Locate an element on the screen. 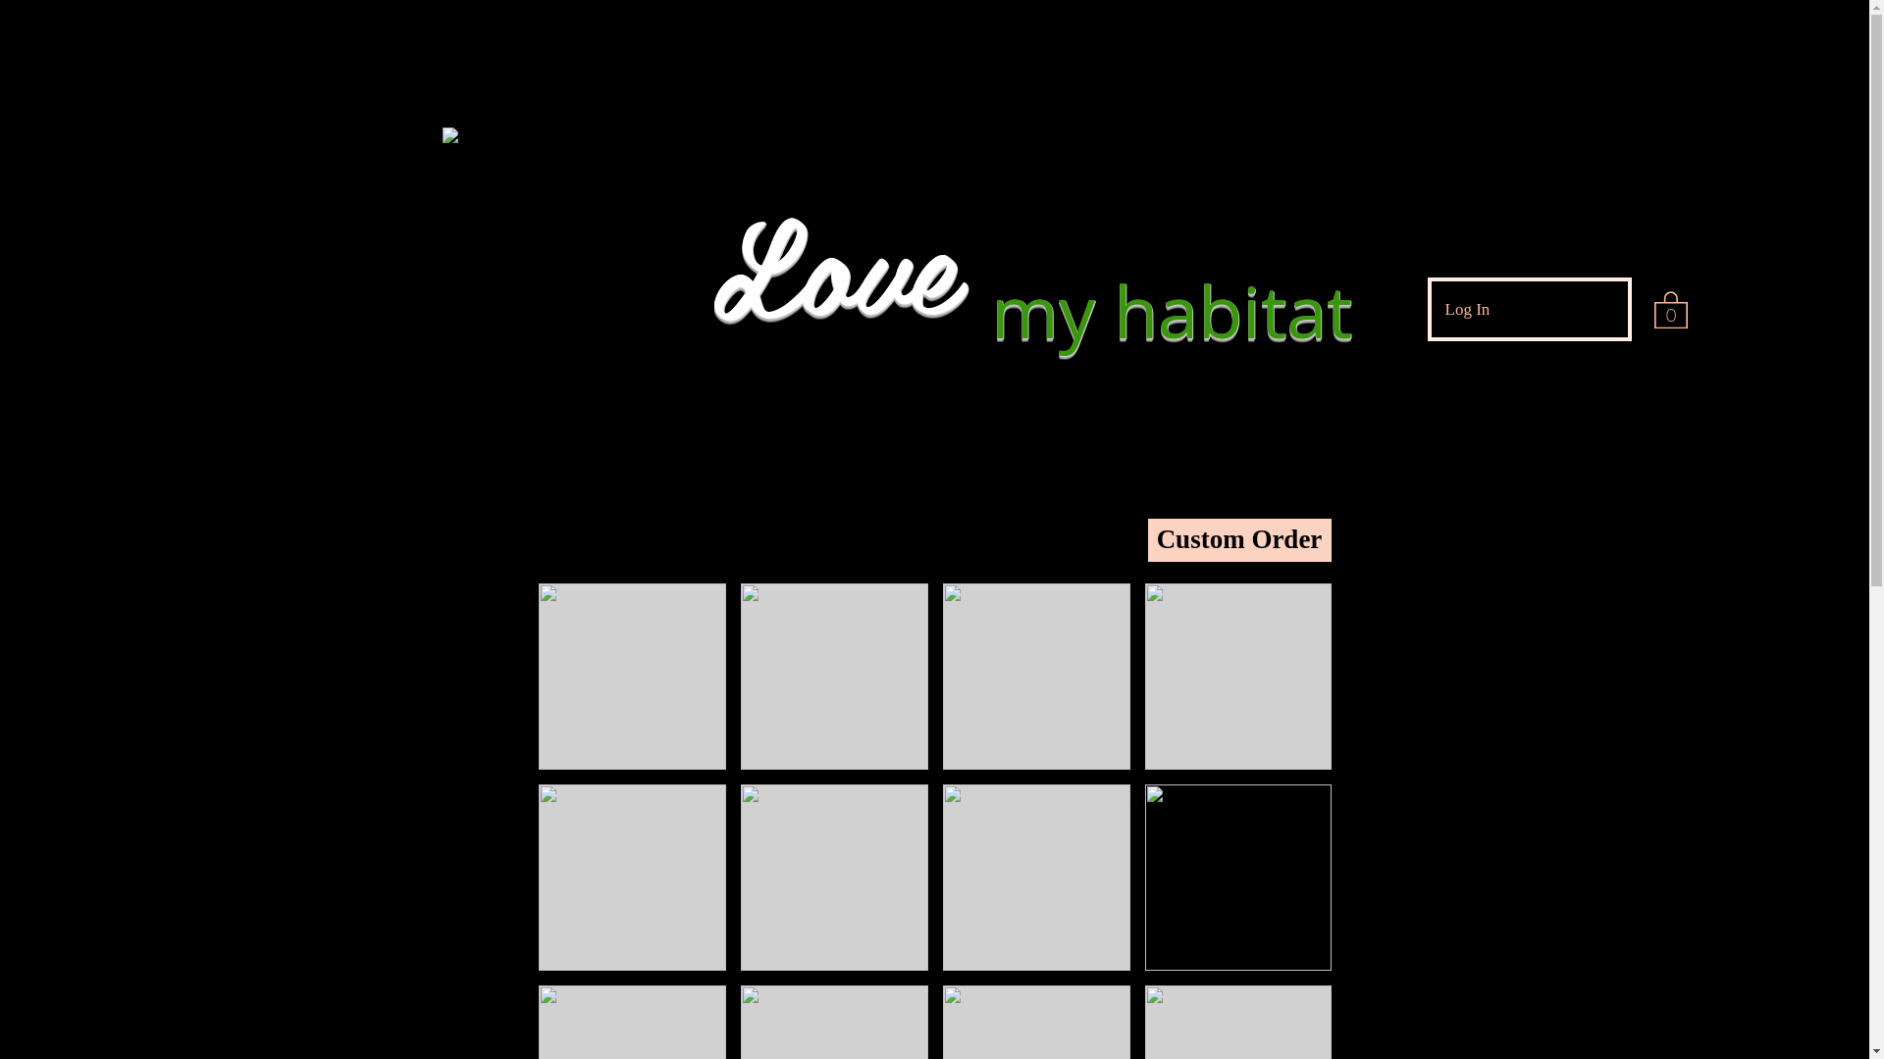  Log In is located at coordinates (1467, 310).